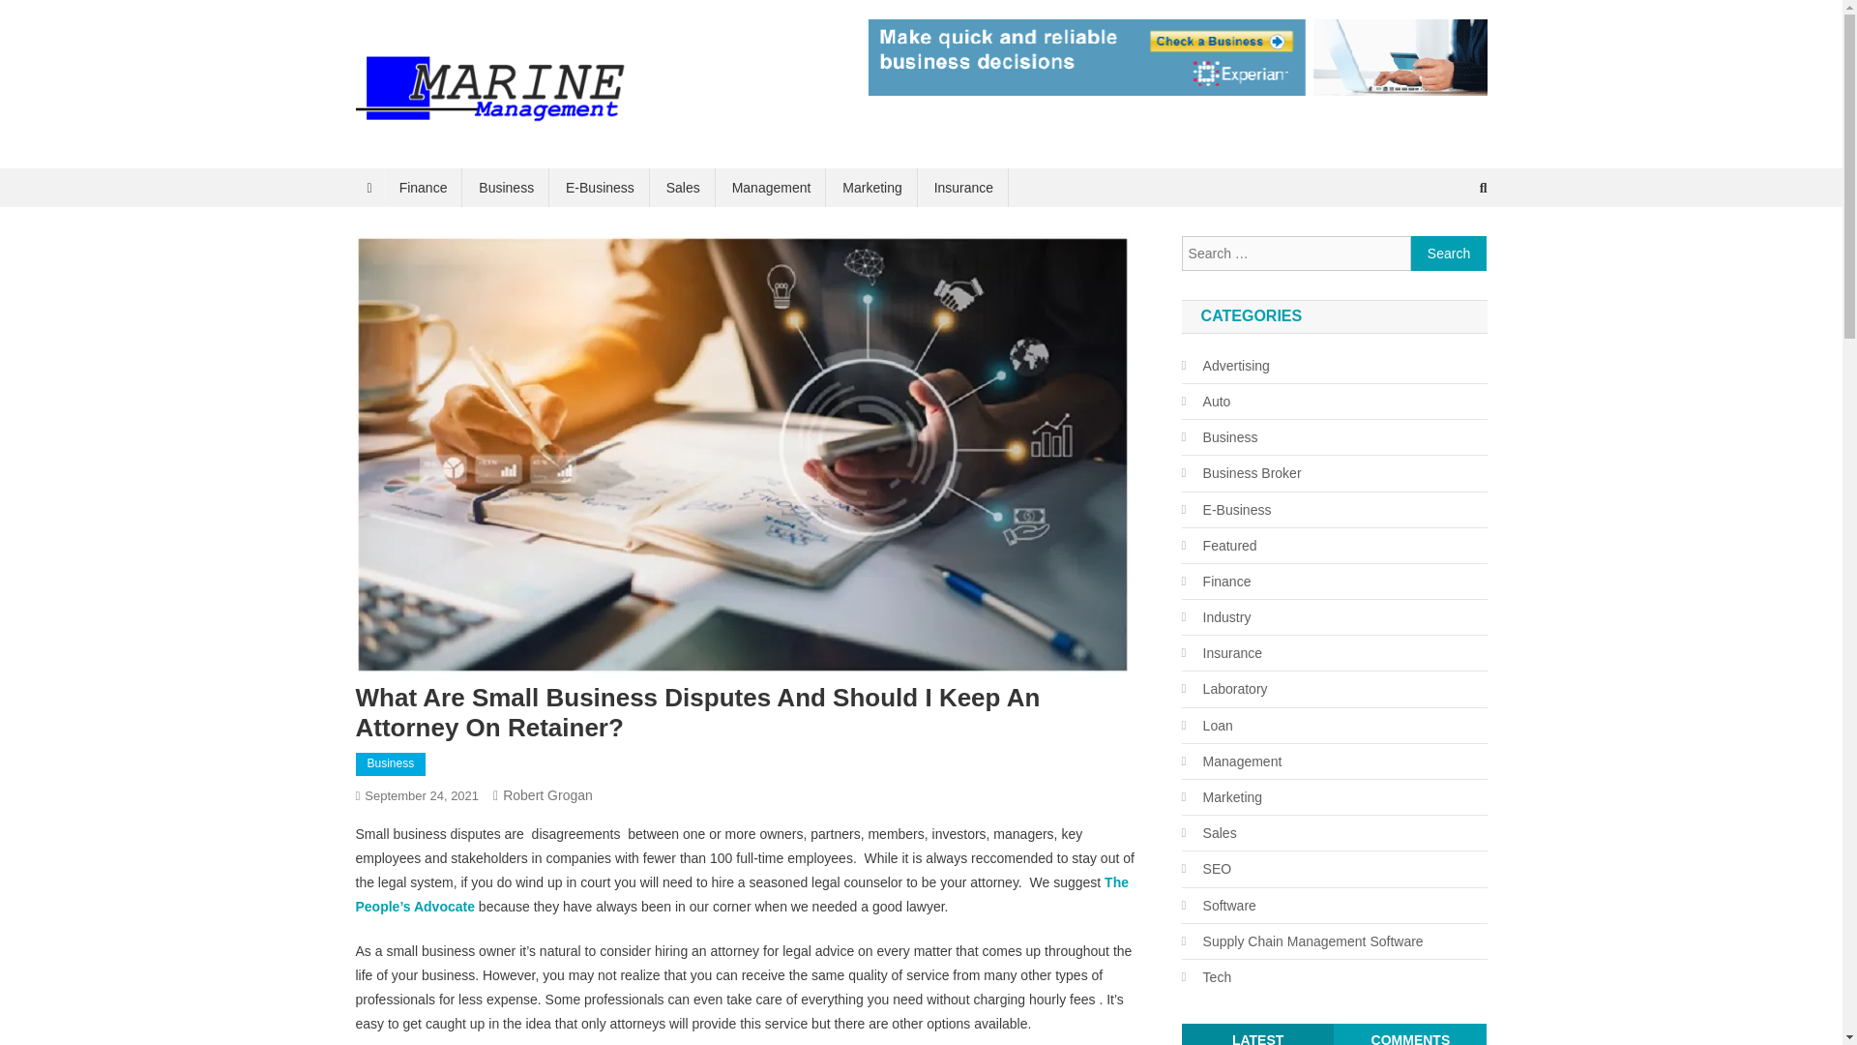  I want to click on Marketing, so click(871, 187).